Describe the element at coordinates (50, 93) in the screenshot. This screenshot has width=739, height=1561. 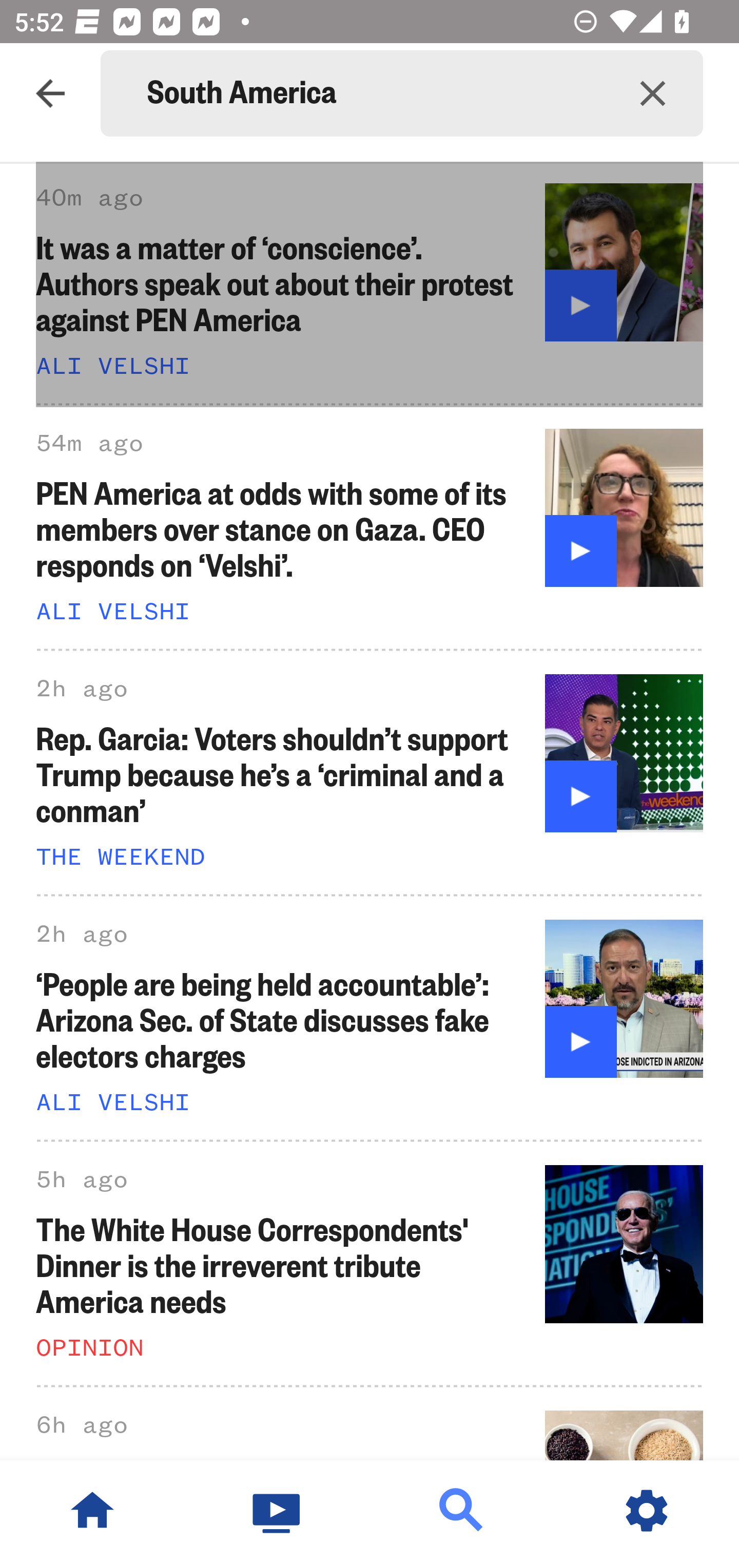
I see `Navigate up` at that location.